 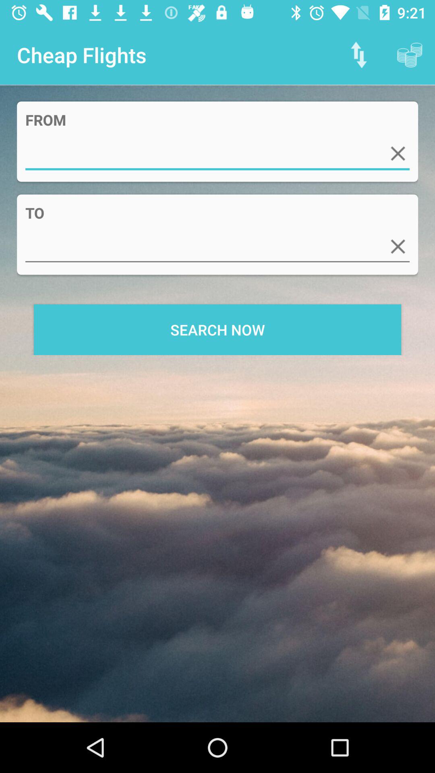 I want to click on enter starting location, so click(x=217, y=154).